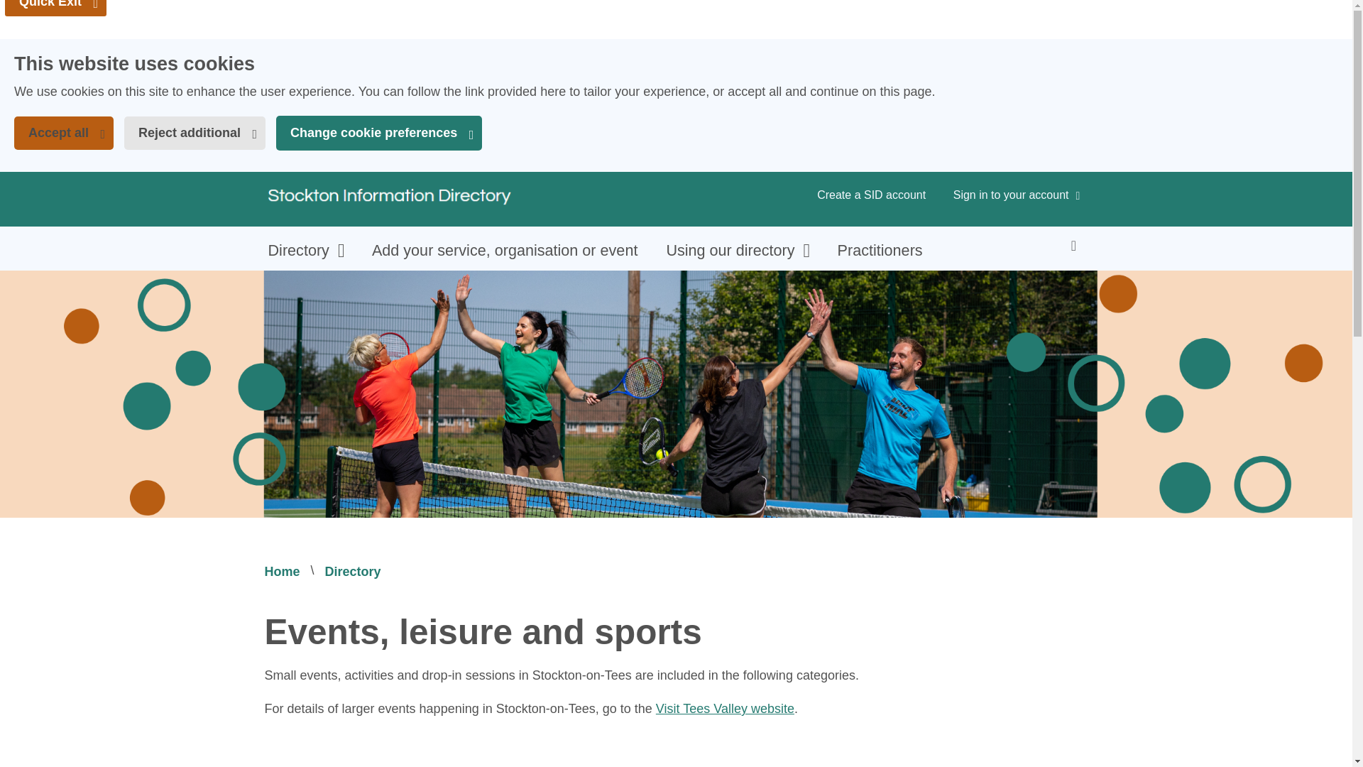 This screenshot has width=1363, height=767. Describe the element at coordinates (63, 133) in the screenshot. I see `Immediately exit this page and cover your track` at that location.